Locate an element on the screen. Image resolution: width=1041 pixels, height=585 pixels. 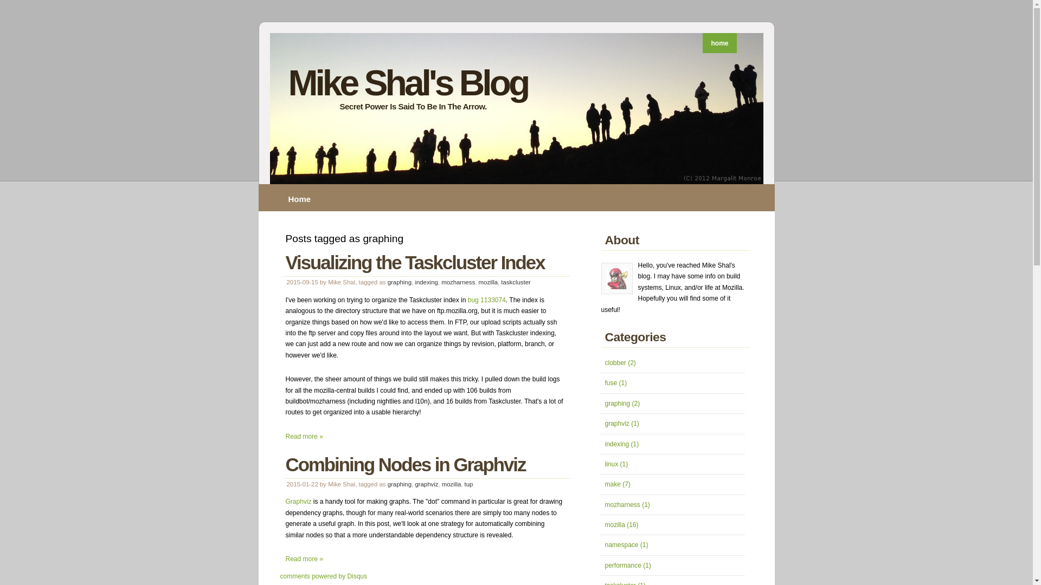
mozharness is located at coordinates (458, 282).